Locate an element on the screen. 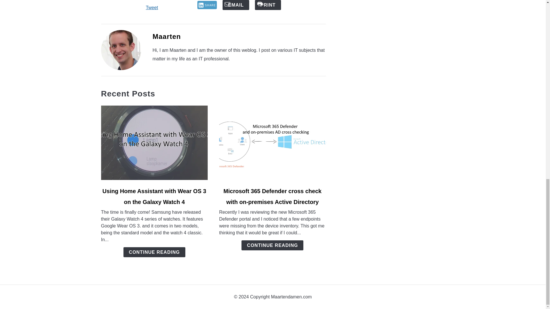 This screenshot has width=550, height=309. CONTINUE READING is located at coordinates (272, 245).